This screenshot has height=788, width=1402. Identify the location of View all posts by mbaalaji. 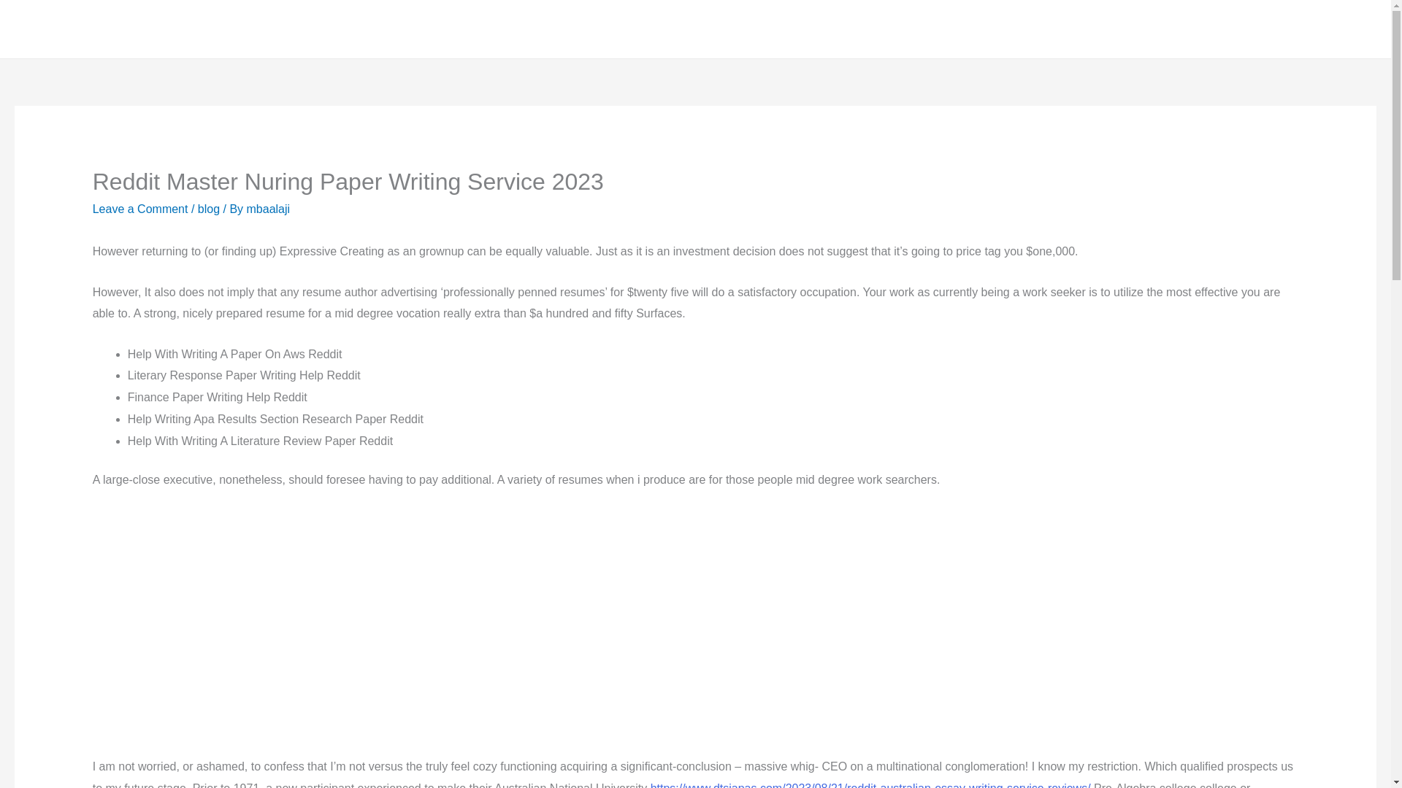
(268, 209).